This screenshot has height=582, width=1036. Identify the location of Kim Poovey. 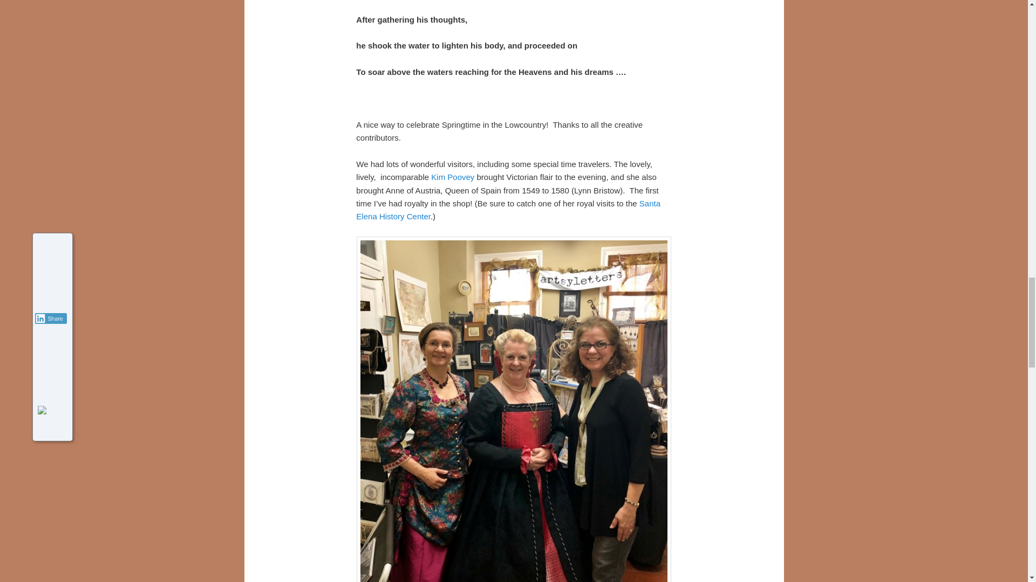
(452, 177).